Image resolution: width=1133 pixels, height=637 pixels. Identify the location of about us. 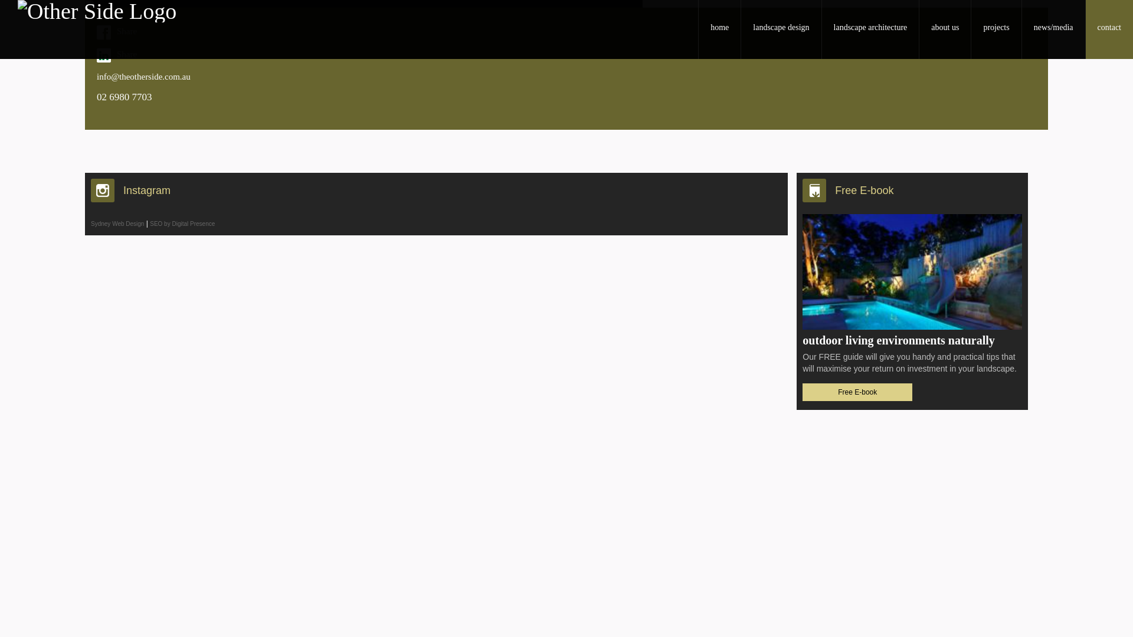
(945, 29).